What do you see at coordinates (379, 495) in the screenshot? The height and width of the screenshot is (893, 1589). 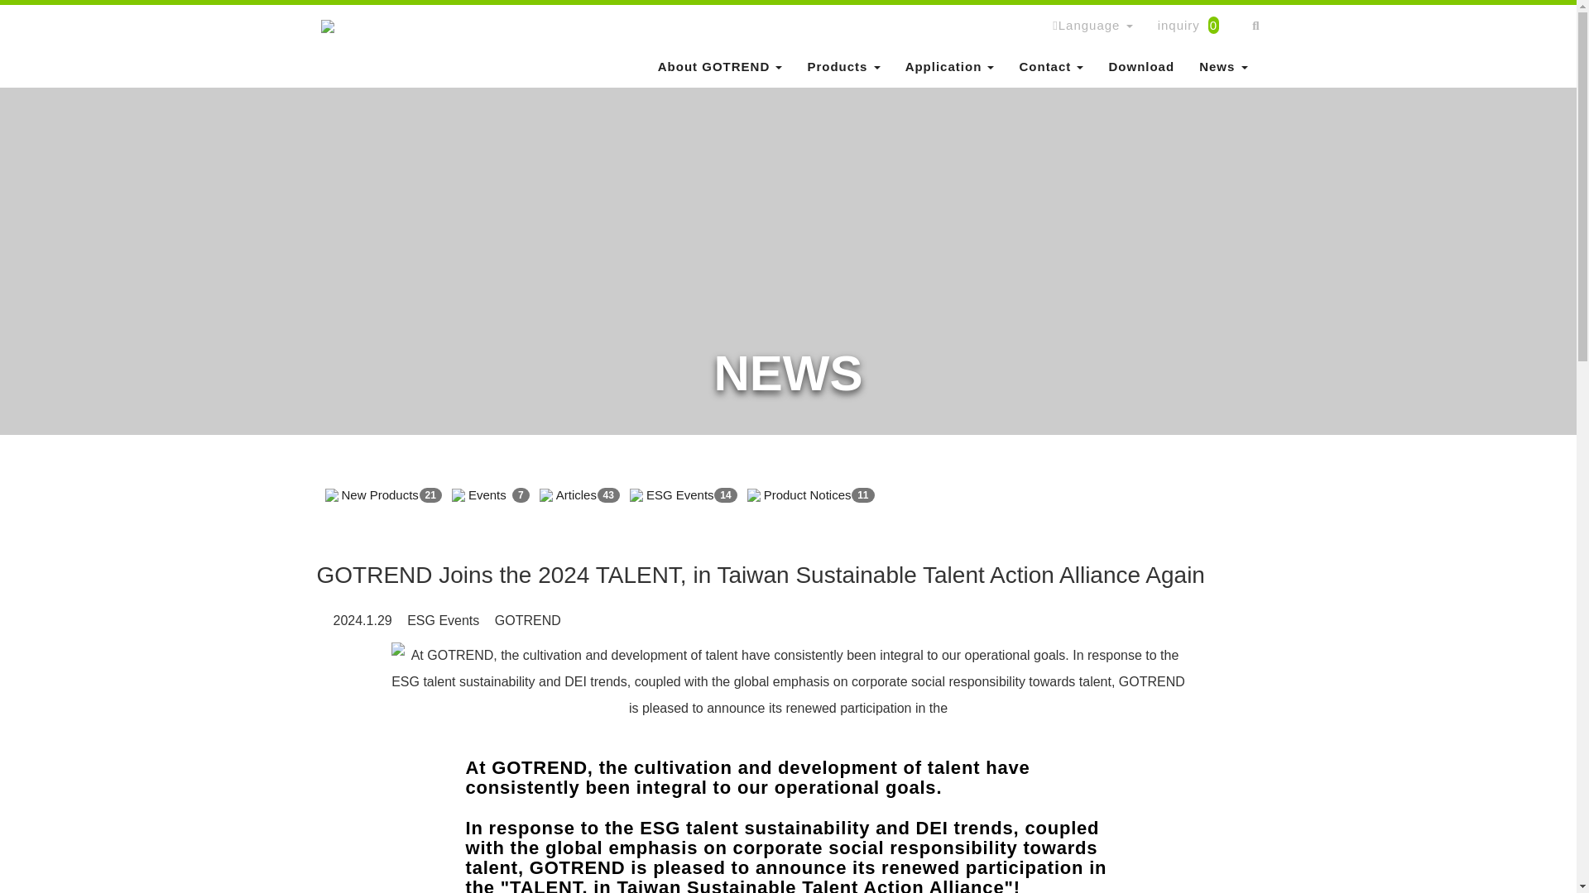 I see `New Products` at bounding box center [379, 495].